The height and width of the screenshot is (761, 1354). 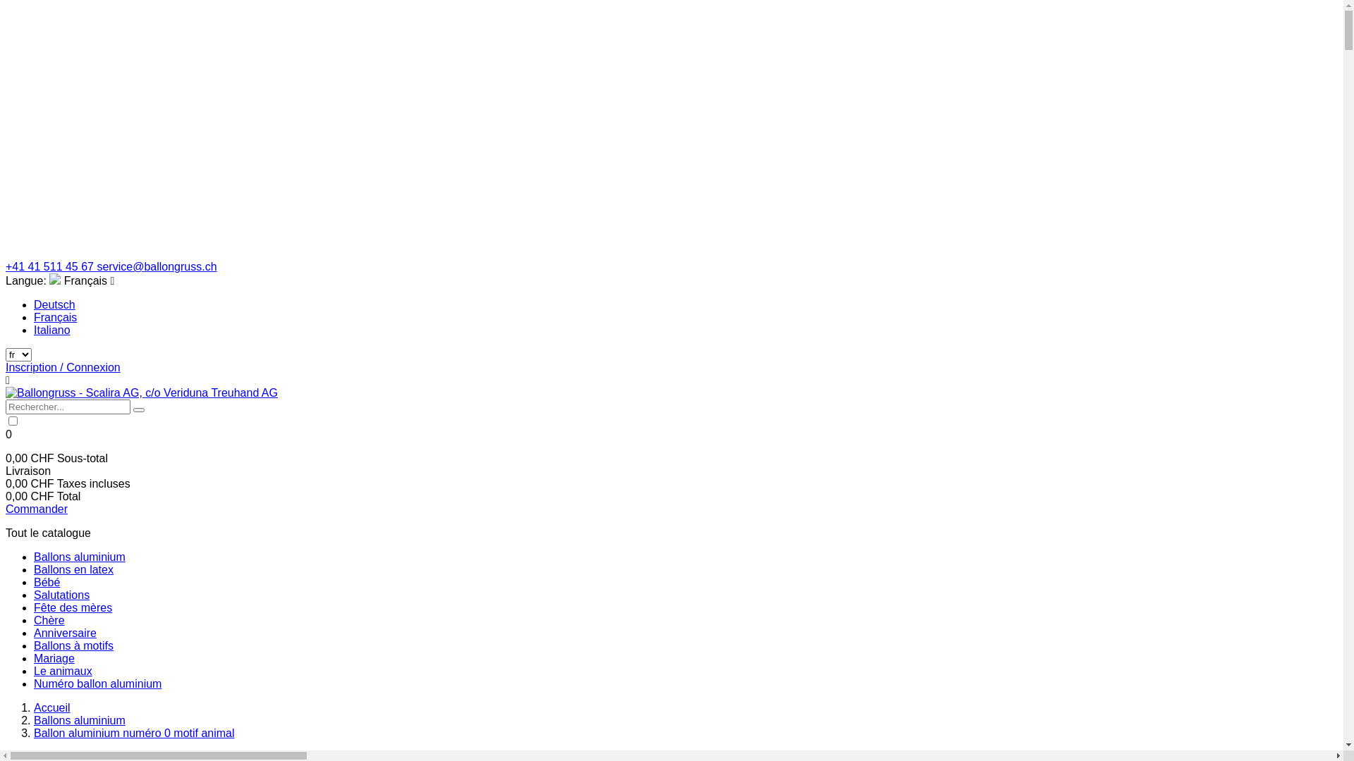 I want to click on Le animaux, so click(x=63, y=671).